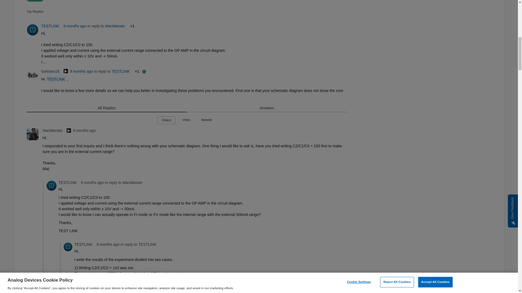  I want to click on Analog Employees, so click(66, 72).